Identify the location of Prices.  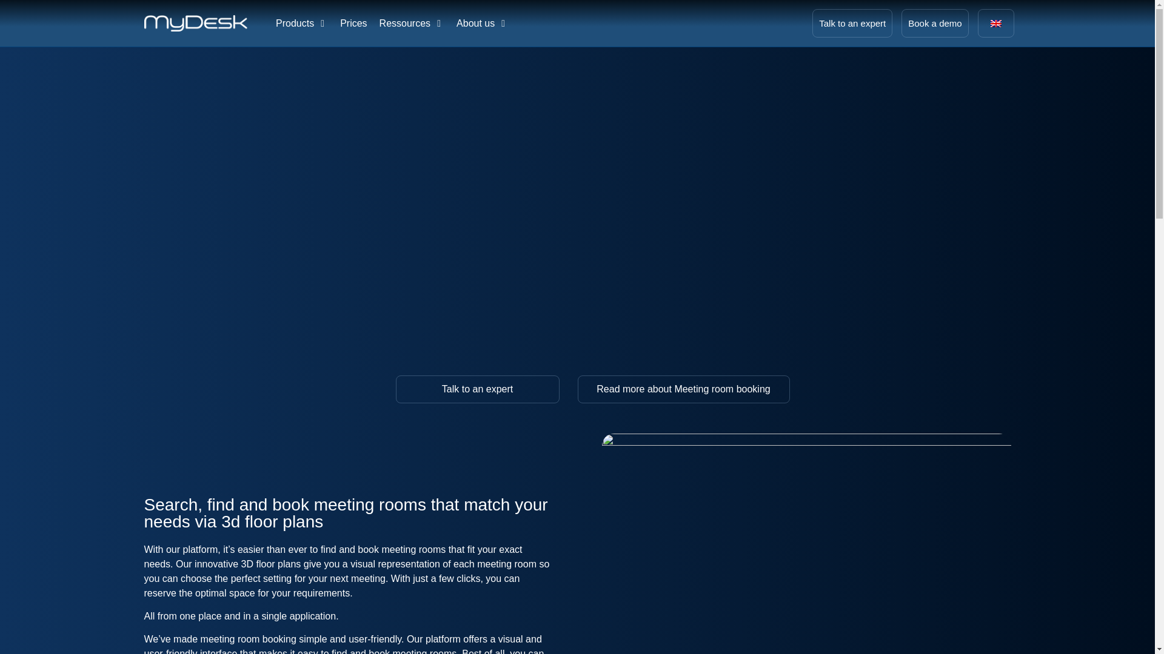
(353, 22).